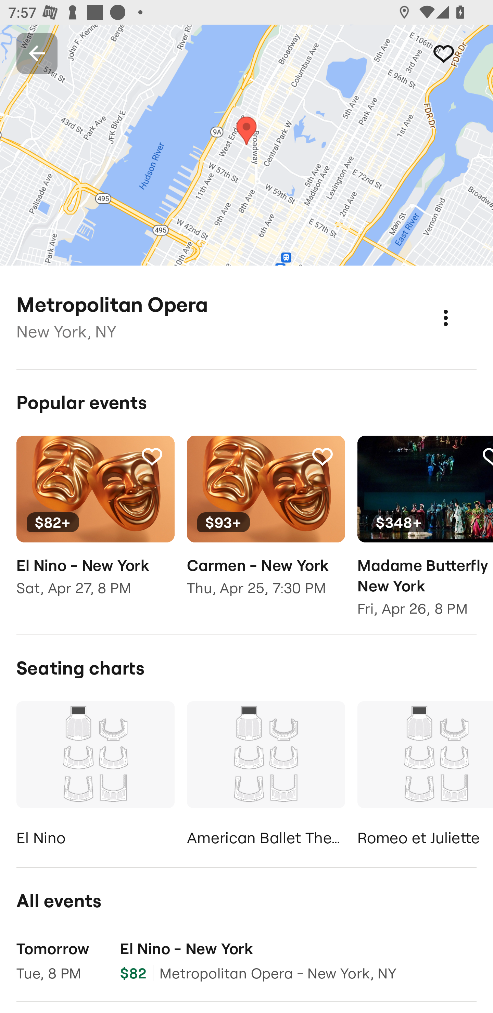  What do you see at coordinates (425, 776) in the screenshot?
I see `Romeo et Juliette` at bounding box center [425, 776].